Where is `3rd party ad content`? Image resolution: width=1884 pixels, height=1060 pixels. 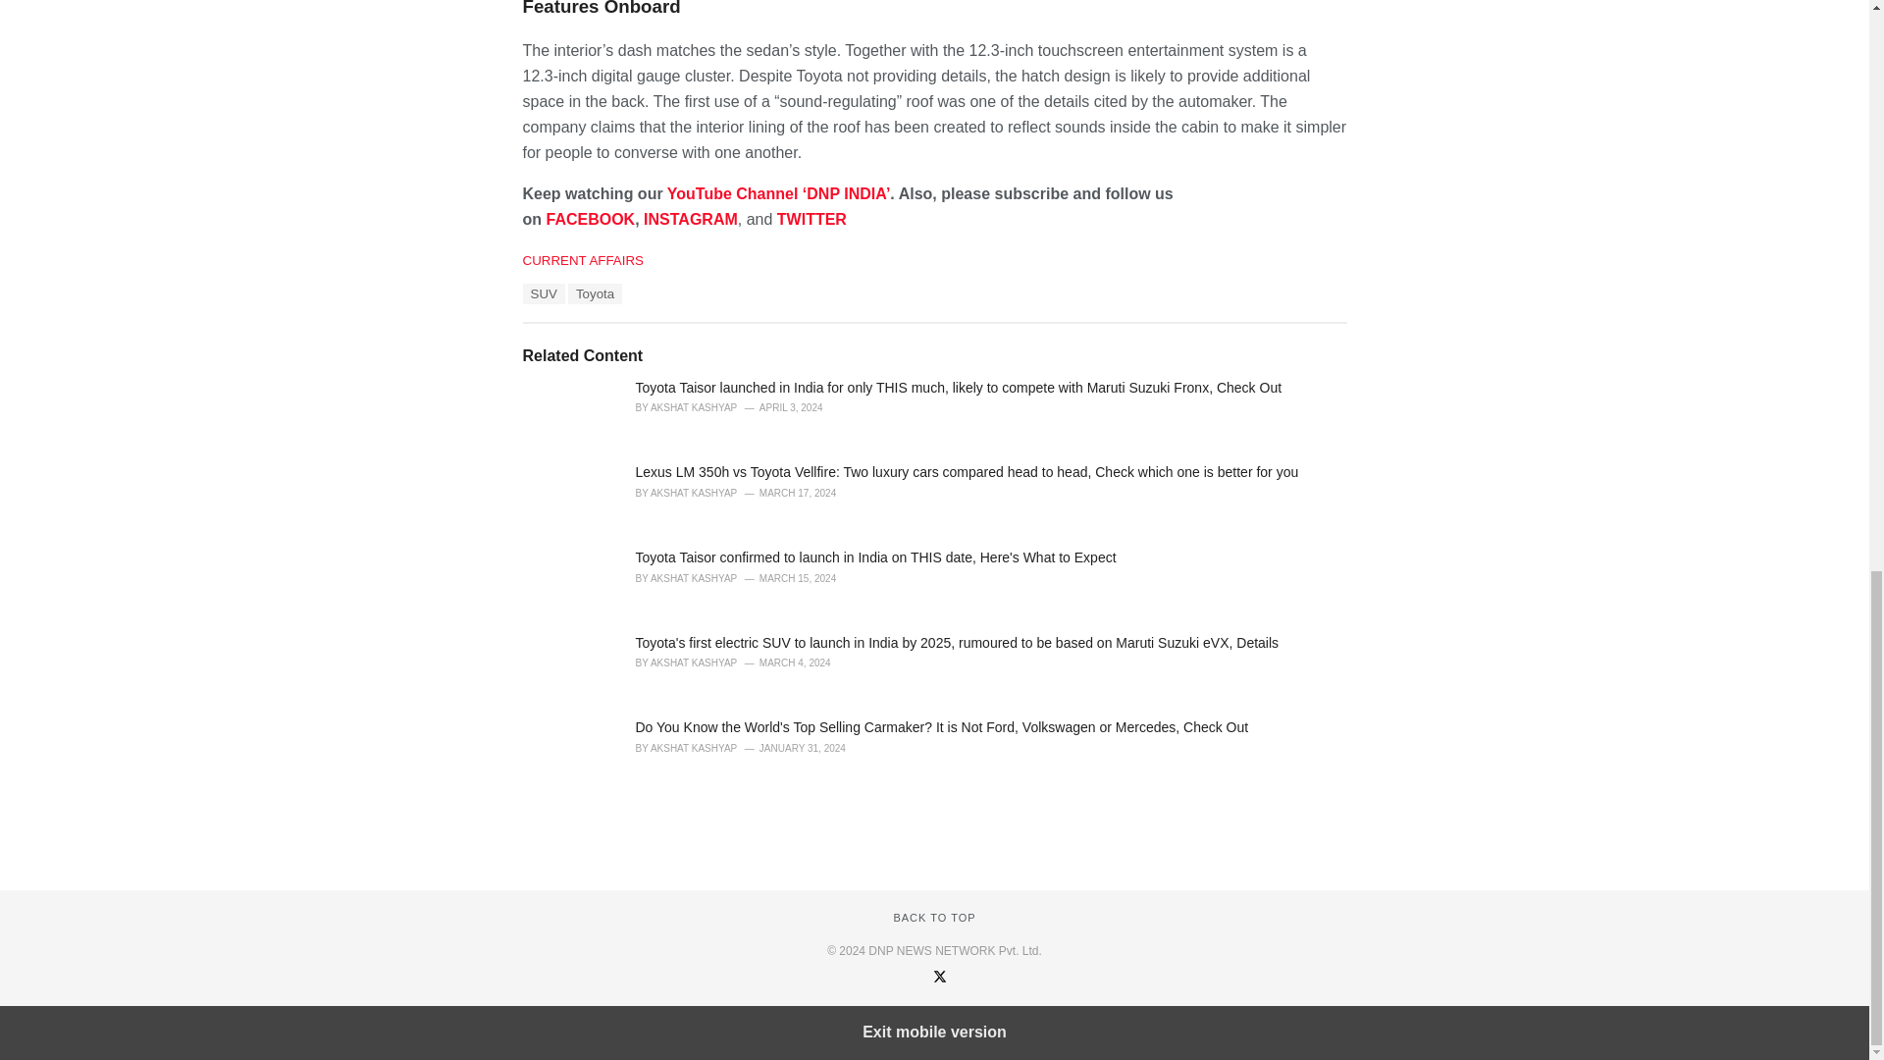 3rd party ad content is located at coordinates (933, 828).